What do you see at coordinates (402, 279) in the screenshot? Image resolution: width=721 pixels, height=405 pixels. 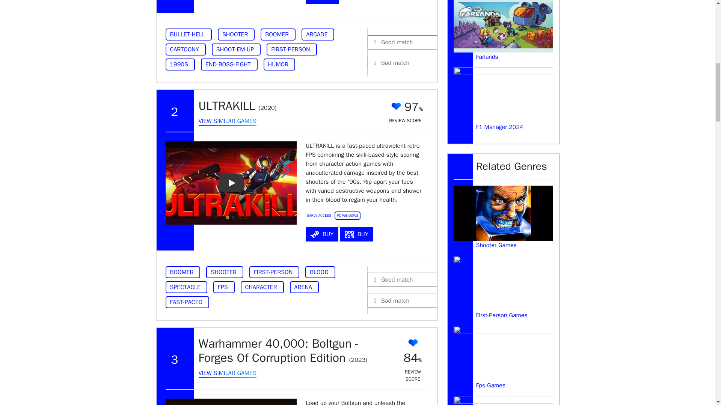 I see `Vote YES, this game a good match` at bounding box center [402, 279].